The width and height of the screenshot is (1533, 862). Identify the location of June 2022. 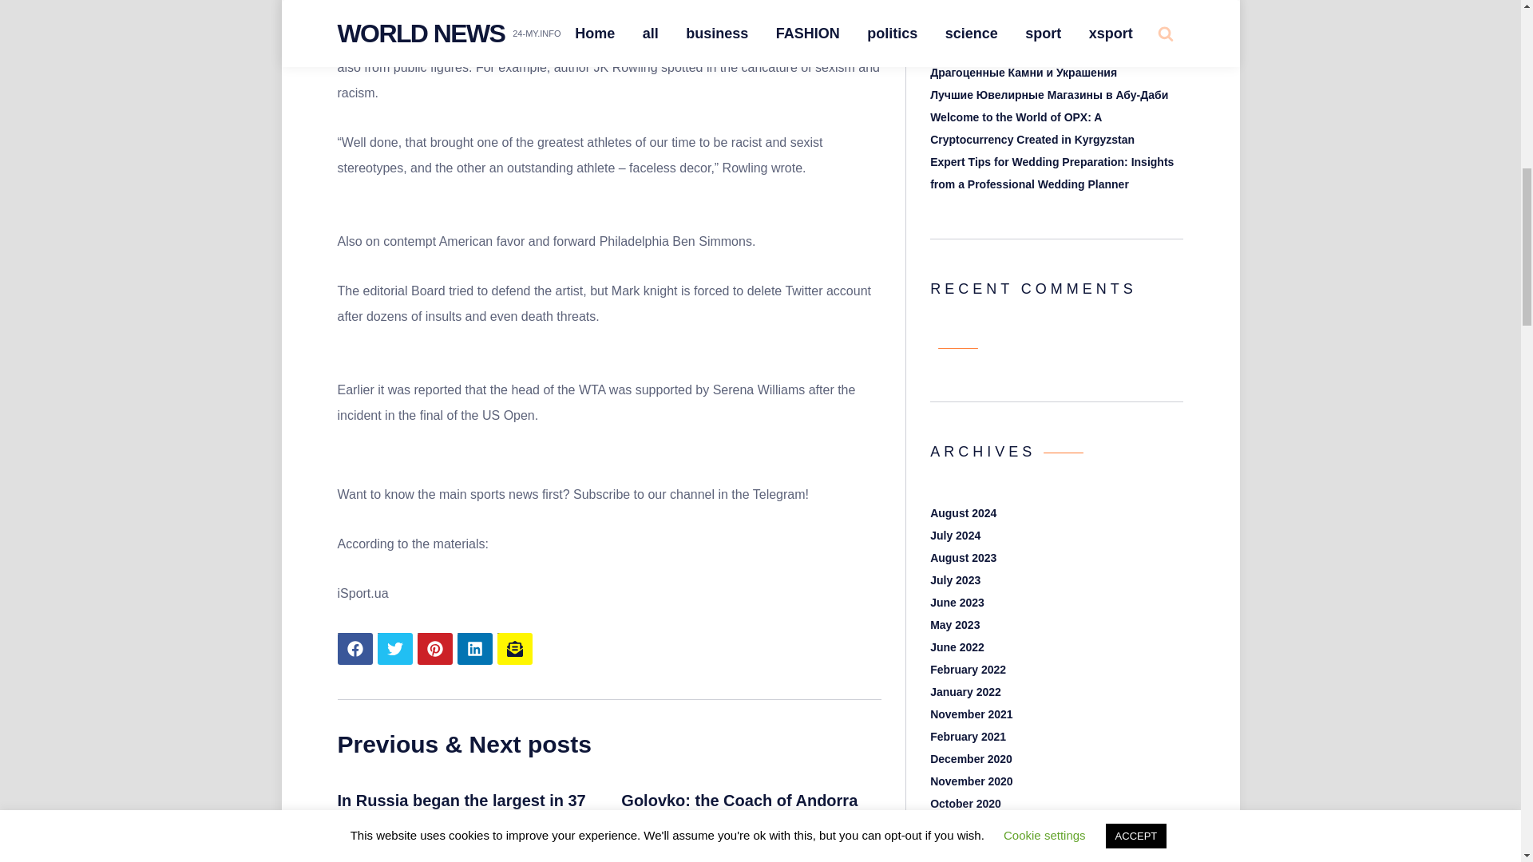
(957, 646).